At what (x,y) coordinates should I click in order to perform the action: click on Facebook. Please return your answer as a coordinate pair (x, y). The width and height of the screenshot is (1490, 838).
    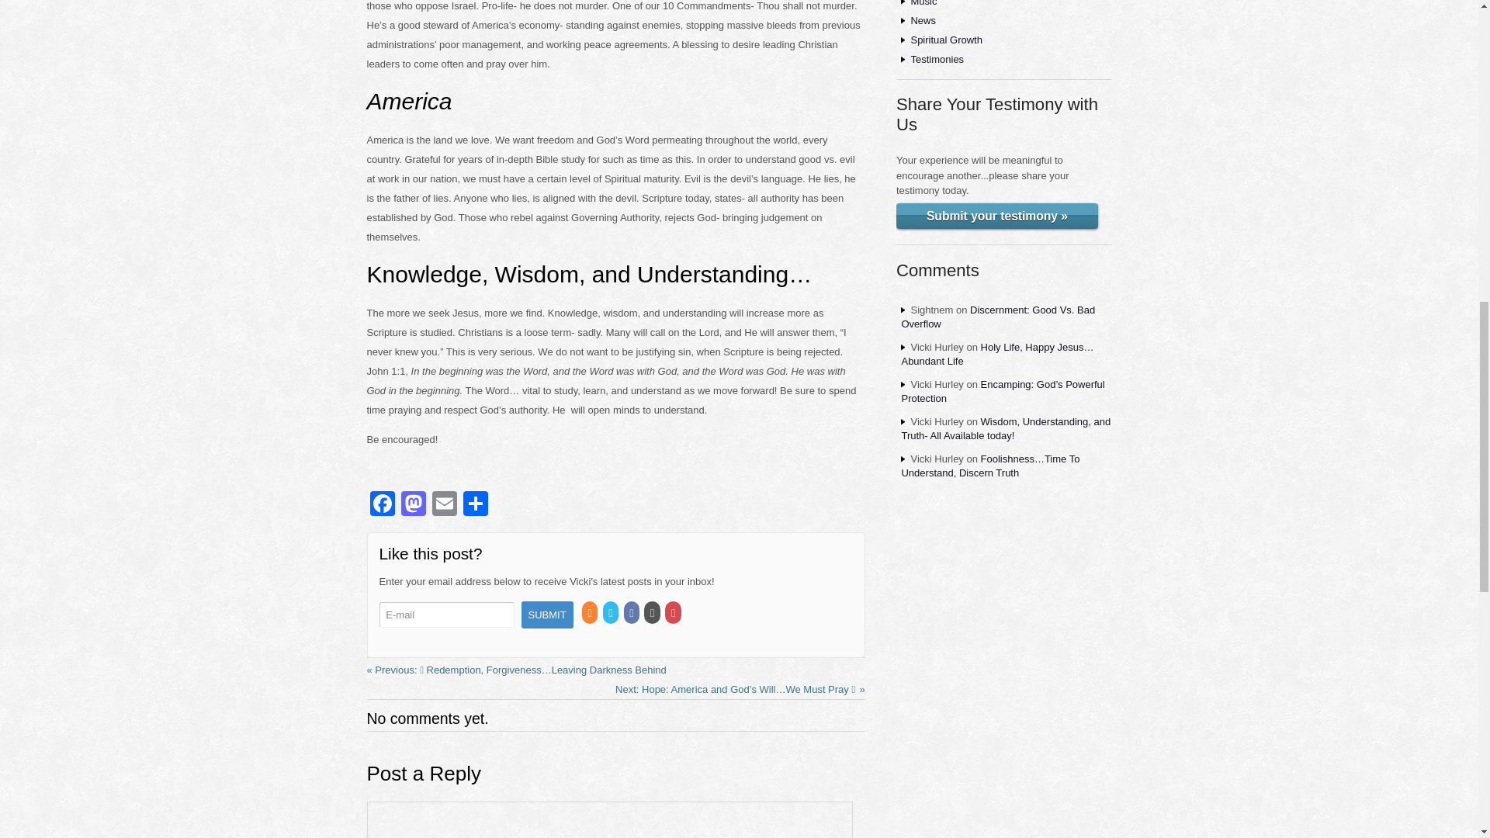
    Looking at the image, I should click on (382, 504).